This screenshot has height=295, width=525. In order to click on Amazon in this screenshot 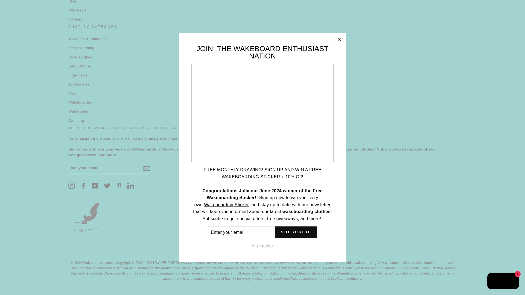, I will do `click(186, 251)`.